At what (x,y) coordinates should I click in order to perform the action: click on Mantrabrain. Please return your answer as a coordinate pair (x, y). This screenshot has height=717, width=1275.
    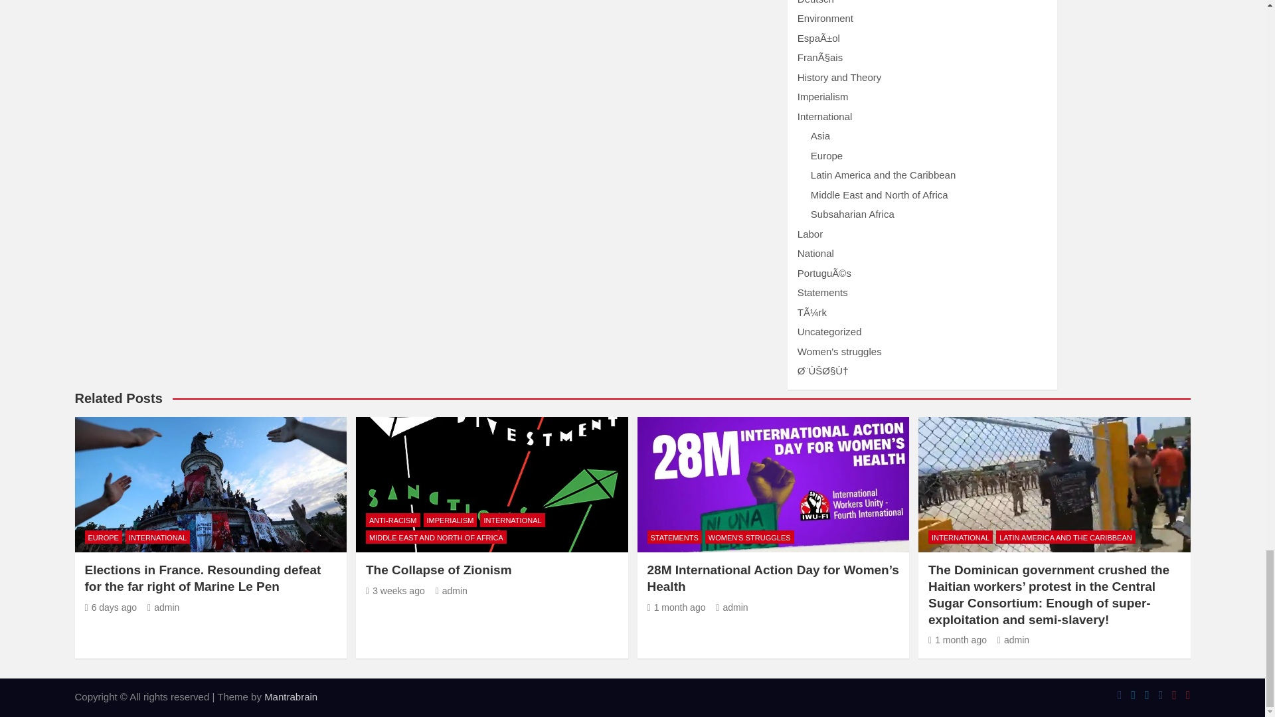
    Looking at the image, I should click on (291, 697).